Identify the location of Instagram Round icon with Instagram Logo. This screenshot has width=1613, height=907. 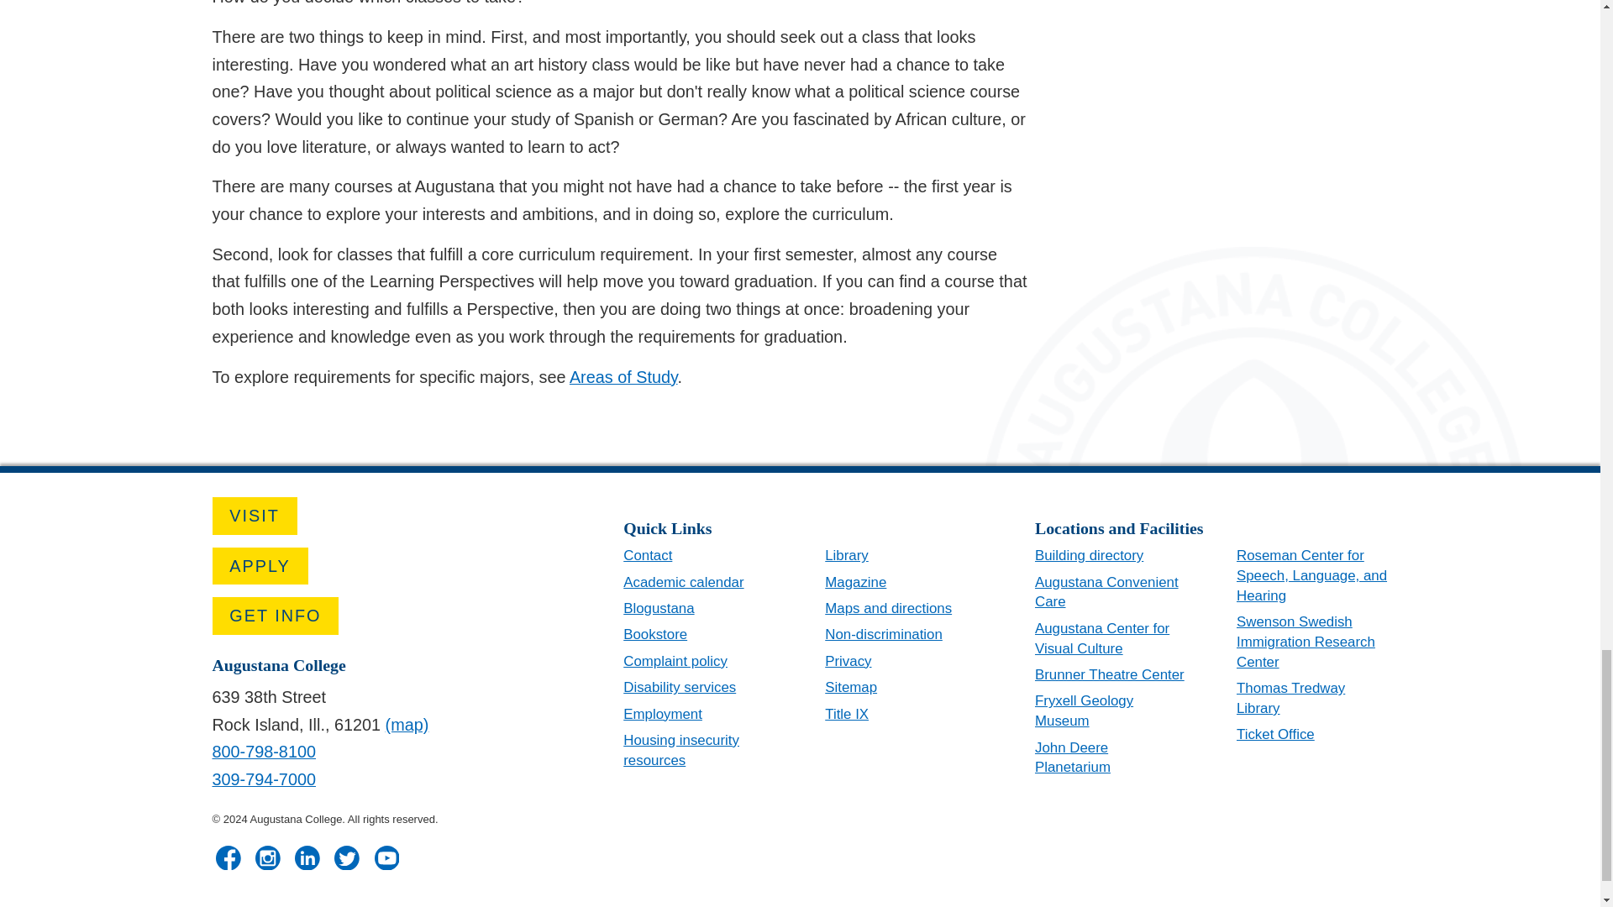
(267, 857).